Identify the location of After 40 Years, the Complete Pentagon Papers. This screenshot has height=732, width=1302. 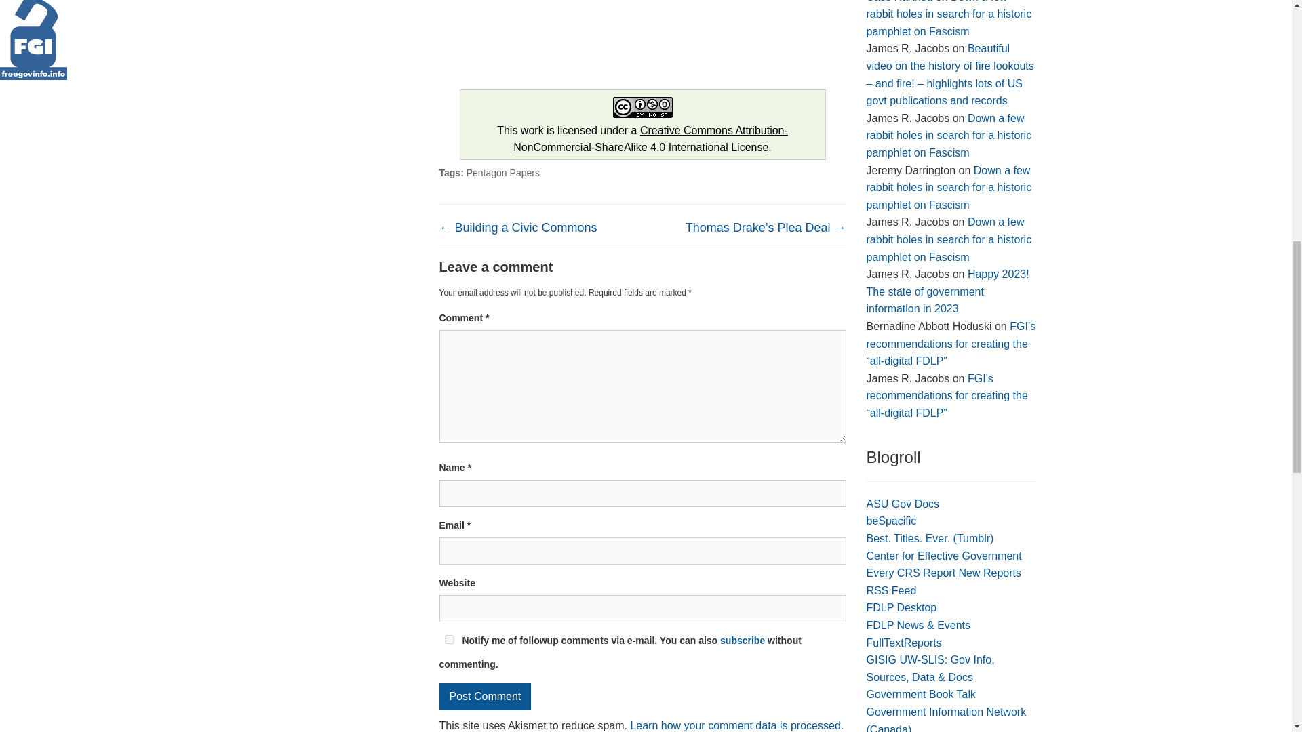
(541, 37).